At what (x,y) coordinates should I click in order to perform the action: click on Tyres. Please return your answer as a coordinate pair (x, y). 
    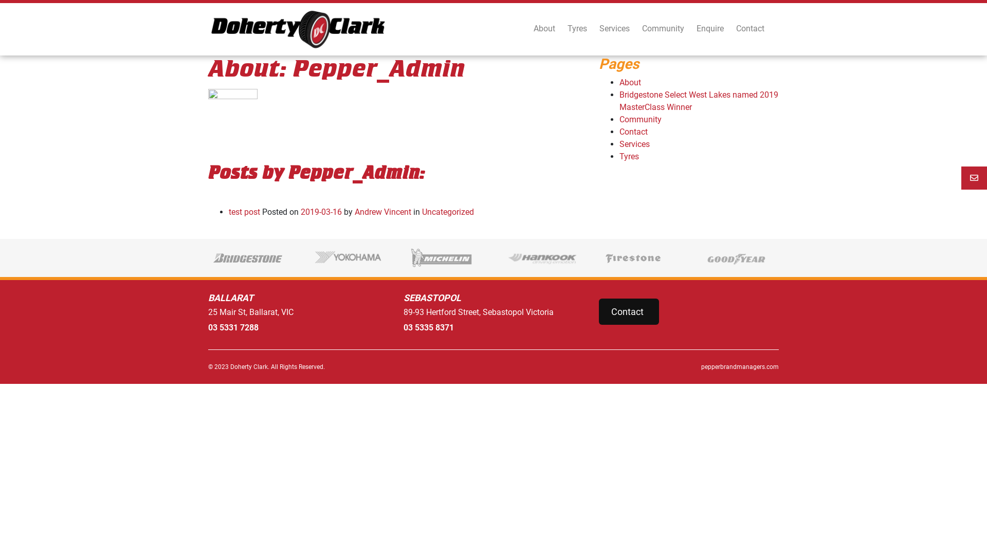
    Looking at the image, I should click on (577, 29).